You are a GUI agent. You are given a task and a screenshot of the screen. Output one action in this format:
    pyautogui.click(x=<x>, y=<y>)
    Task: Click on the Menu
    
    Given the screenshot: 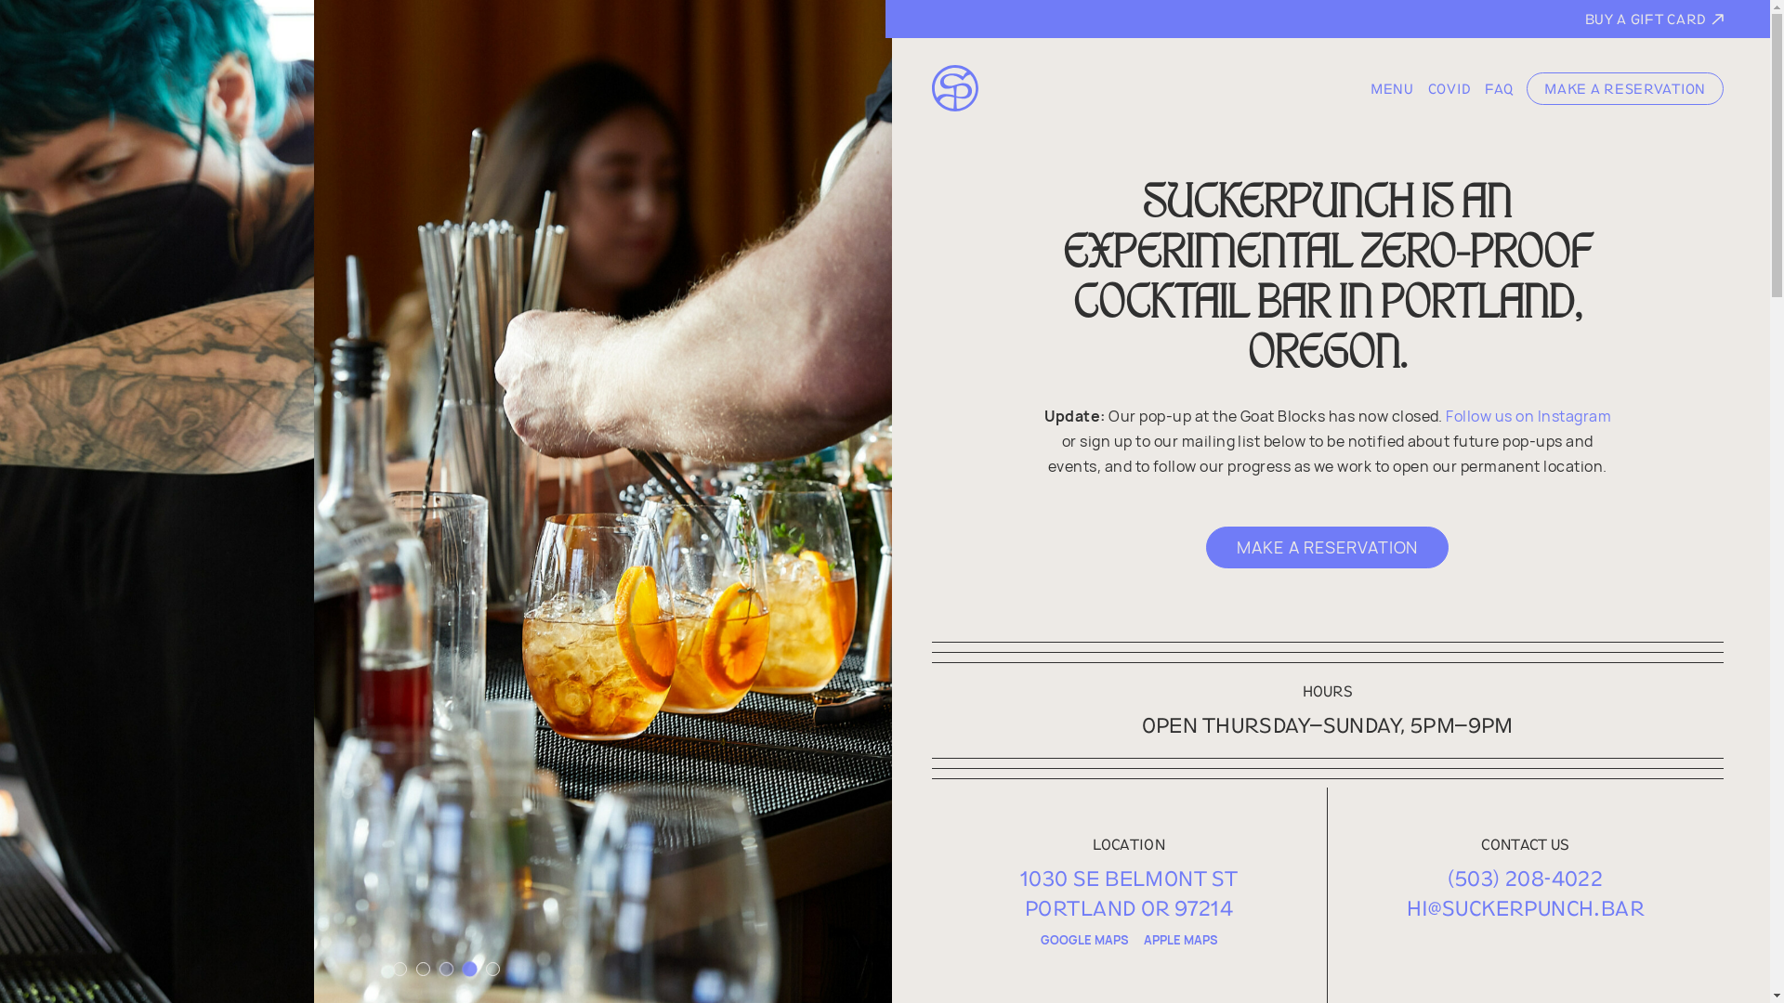 What is the action you would take?
    pyautogui.click(x=1392, y=87)
    